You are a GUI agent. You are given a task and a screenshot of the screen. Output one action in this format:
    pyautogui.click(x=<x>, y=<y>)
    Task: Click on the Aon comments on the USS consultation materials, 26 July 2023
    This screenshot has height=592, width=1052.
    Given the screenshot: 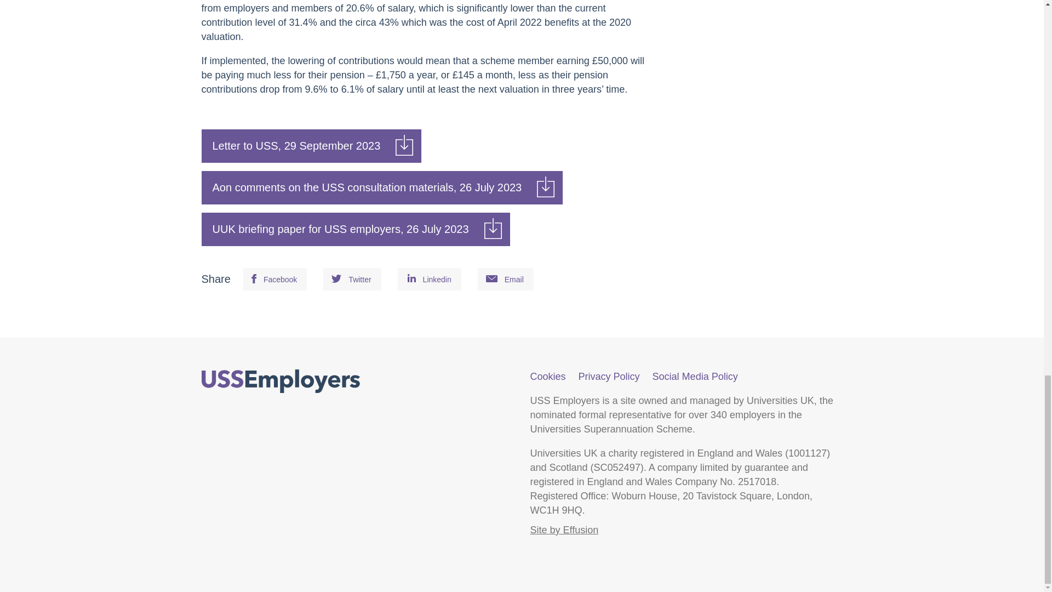 What is the action you would take?
    pyautogui.click(x=382, y=187)
    